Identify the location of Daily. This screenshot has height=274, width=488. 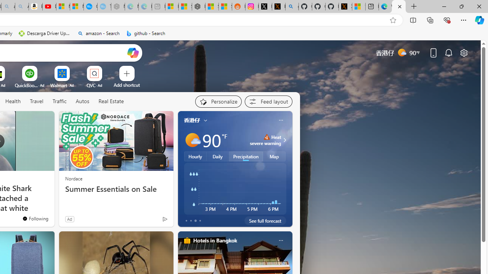
(218, 156).